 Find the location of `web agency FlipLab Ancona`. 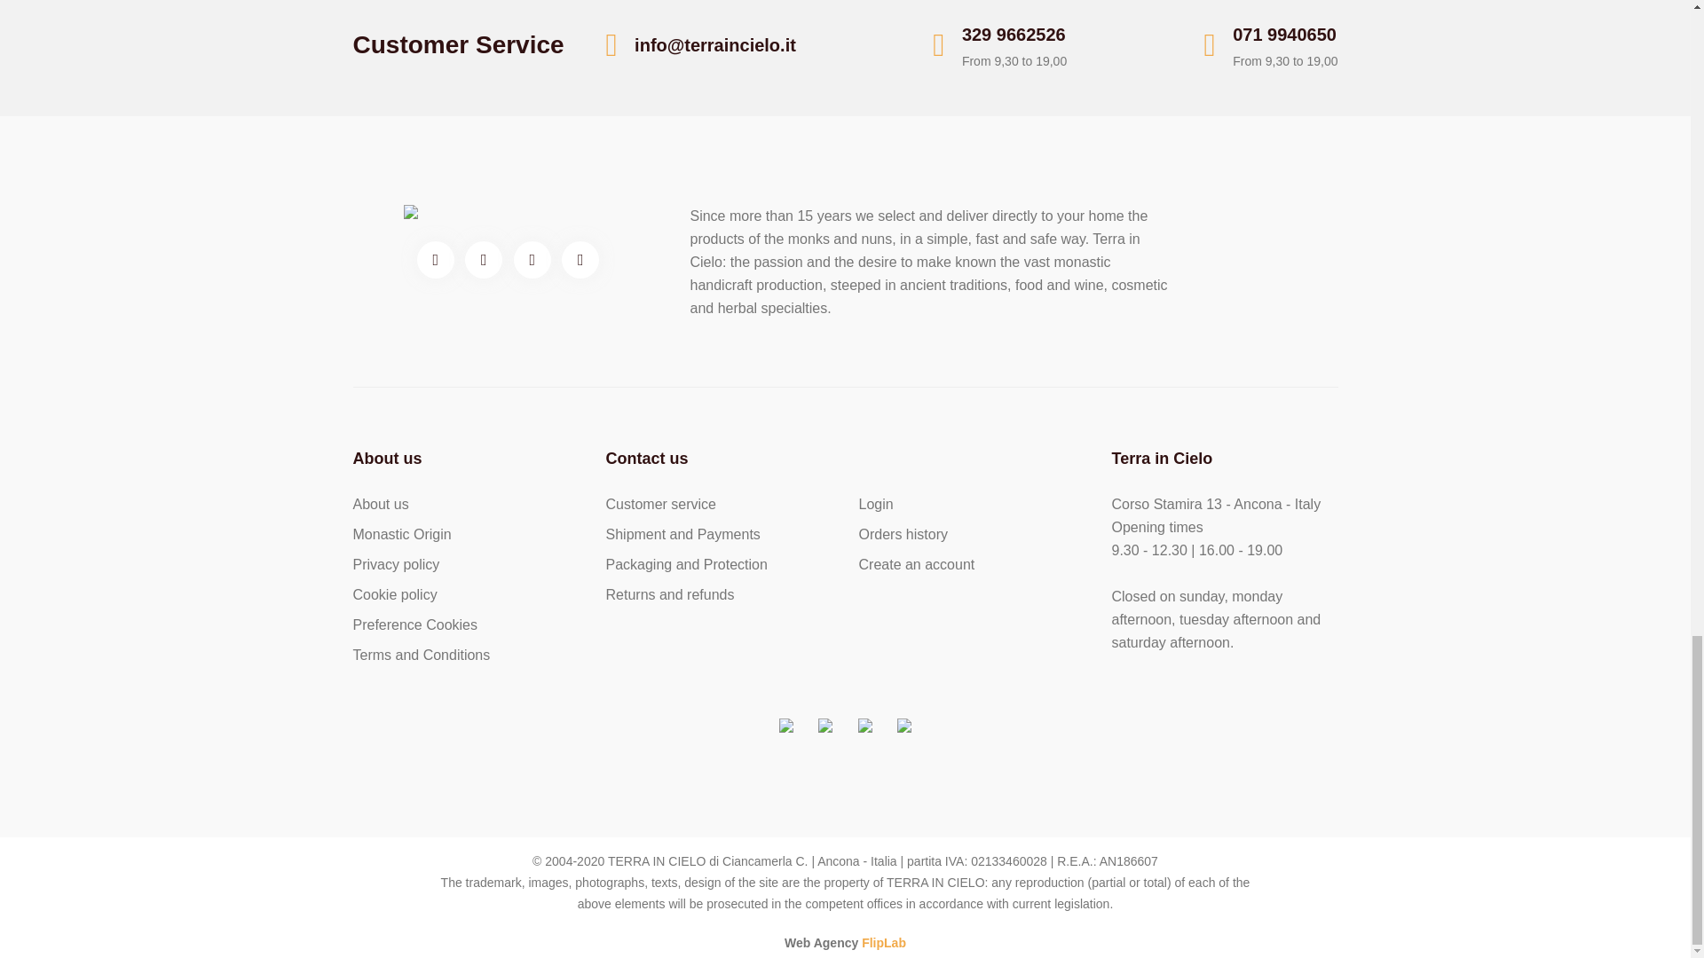

web agency FlipLab Ancona is located at coordinates (884, 943).